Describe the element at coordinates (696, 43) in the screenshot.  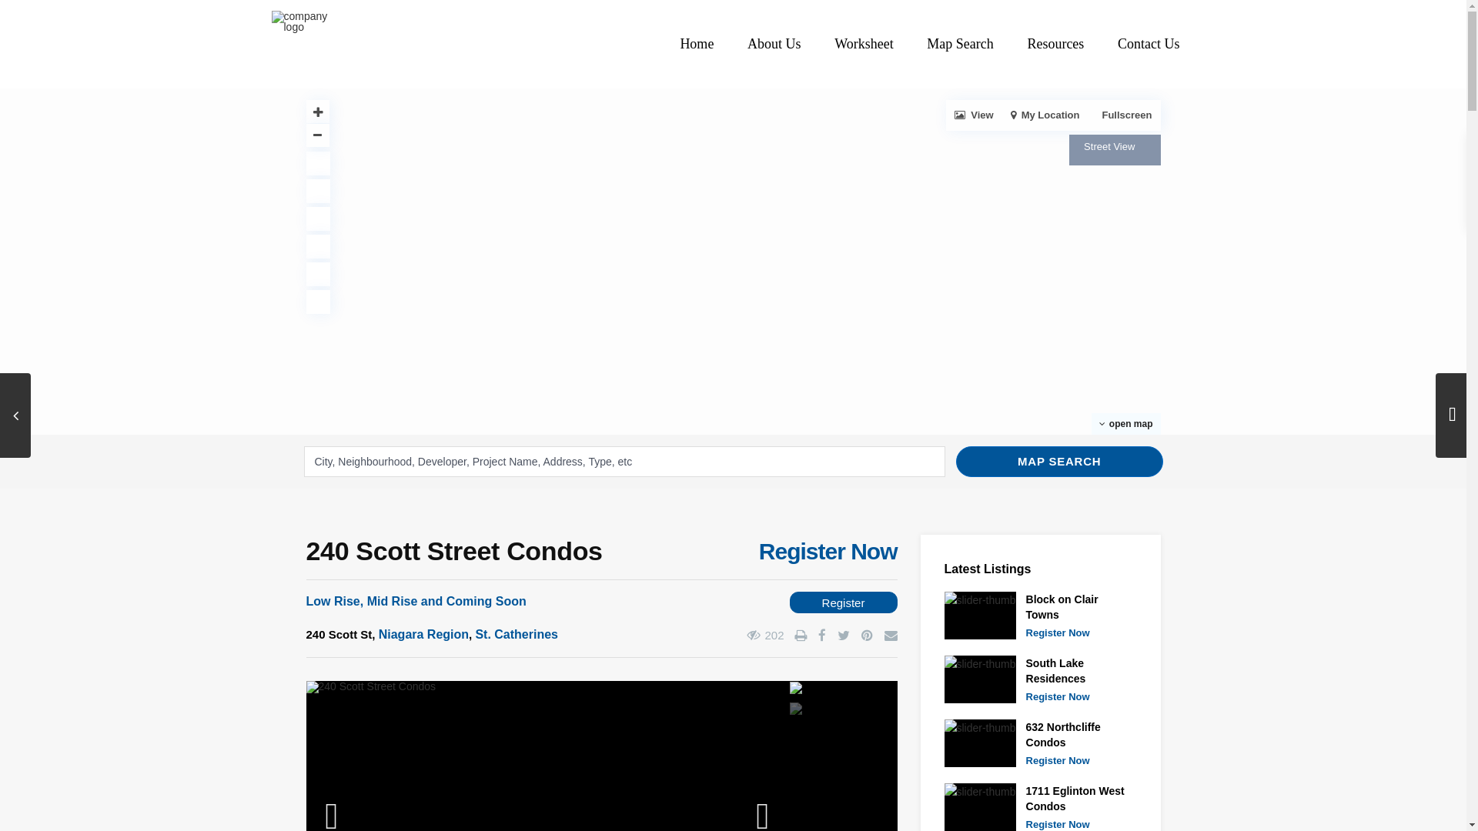
I see `Home` at that location.